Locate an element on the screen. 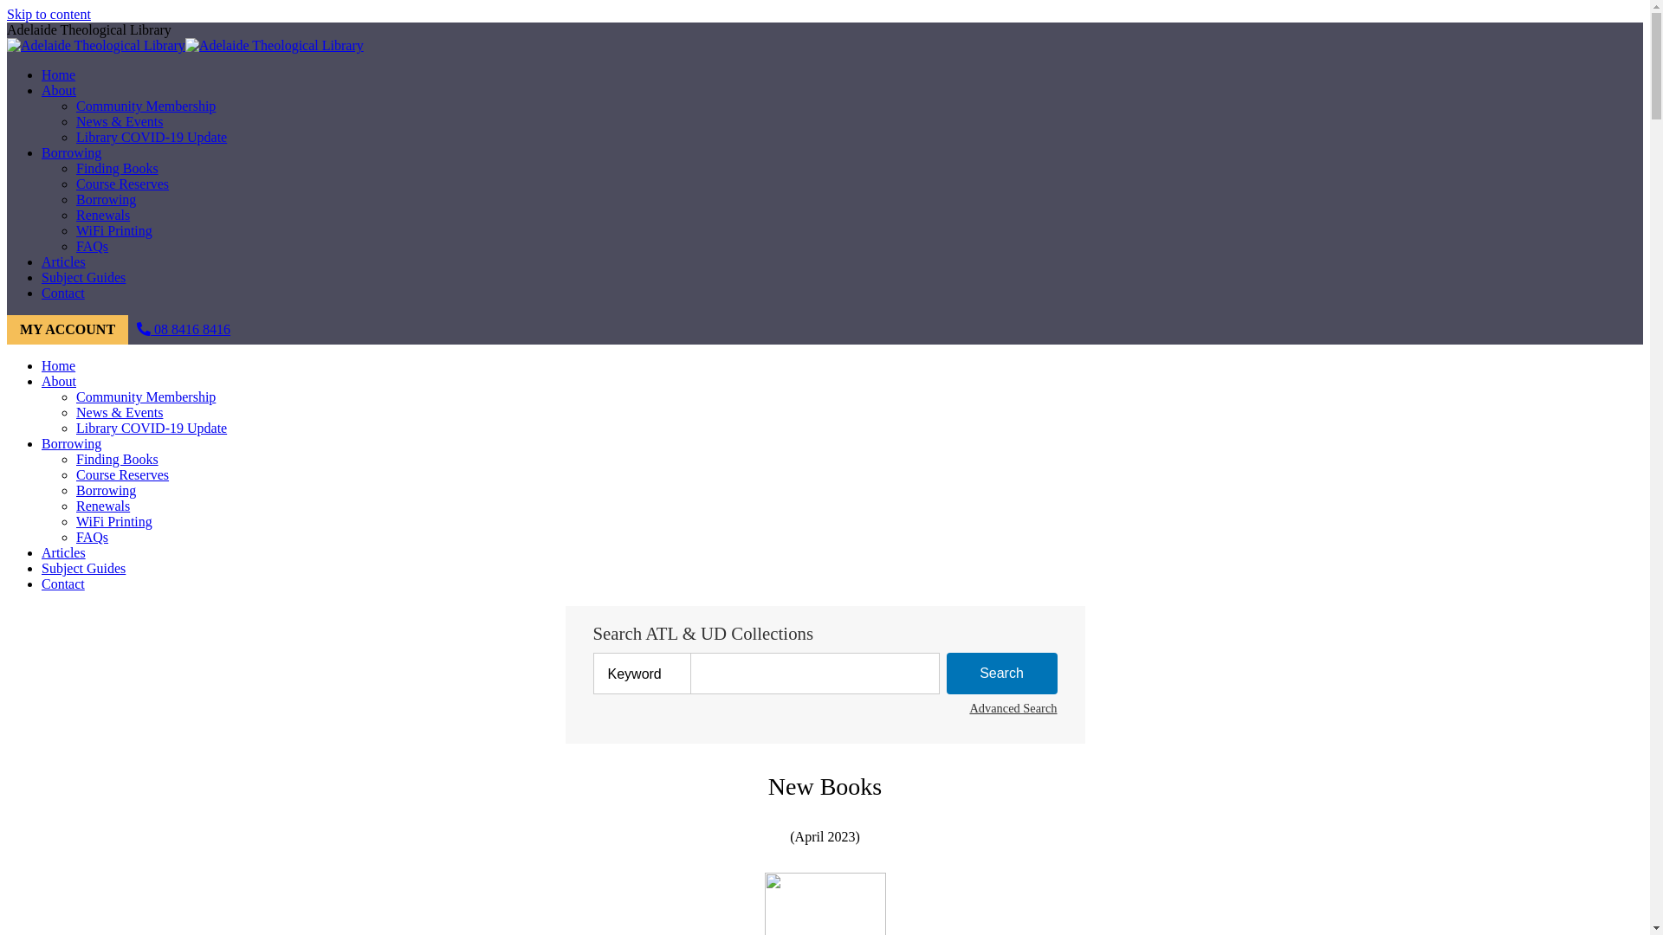  Borrowing is located at coordinates (106, 199).